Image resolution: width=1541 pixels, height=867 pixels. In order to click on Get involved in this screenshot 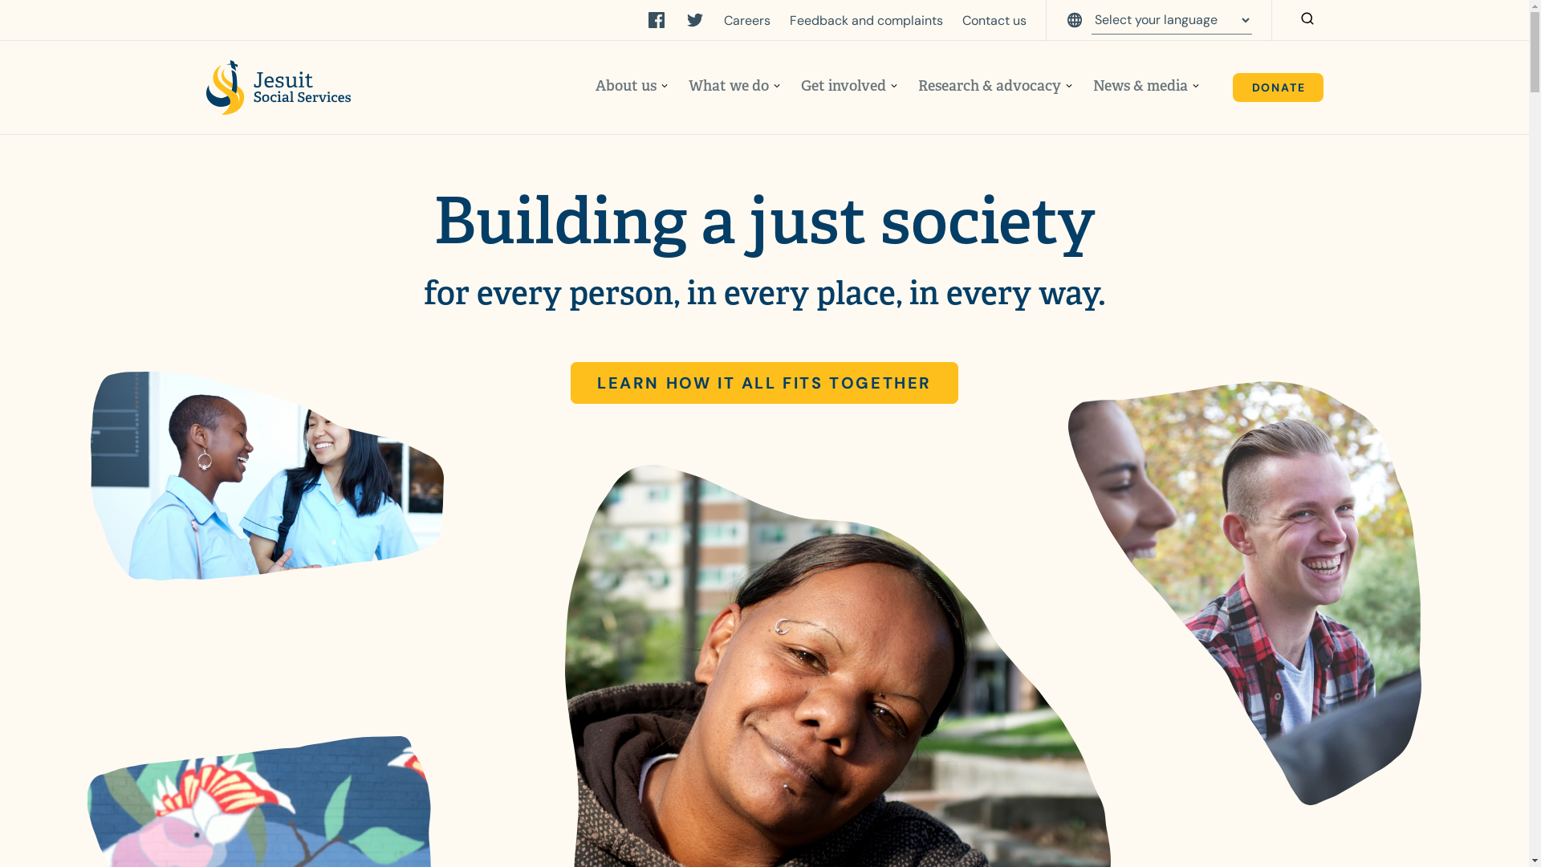, I will do `click(844, 86)`.